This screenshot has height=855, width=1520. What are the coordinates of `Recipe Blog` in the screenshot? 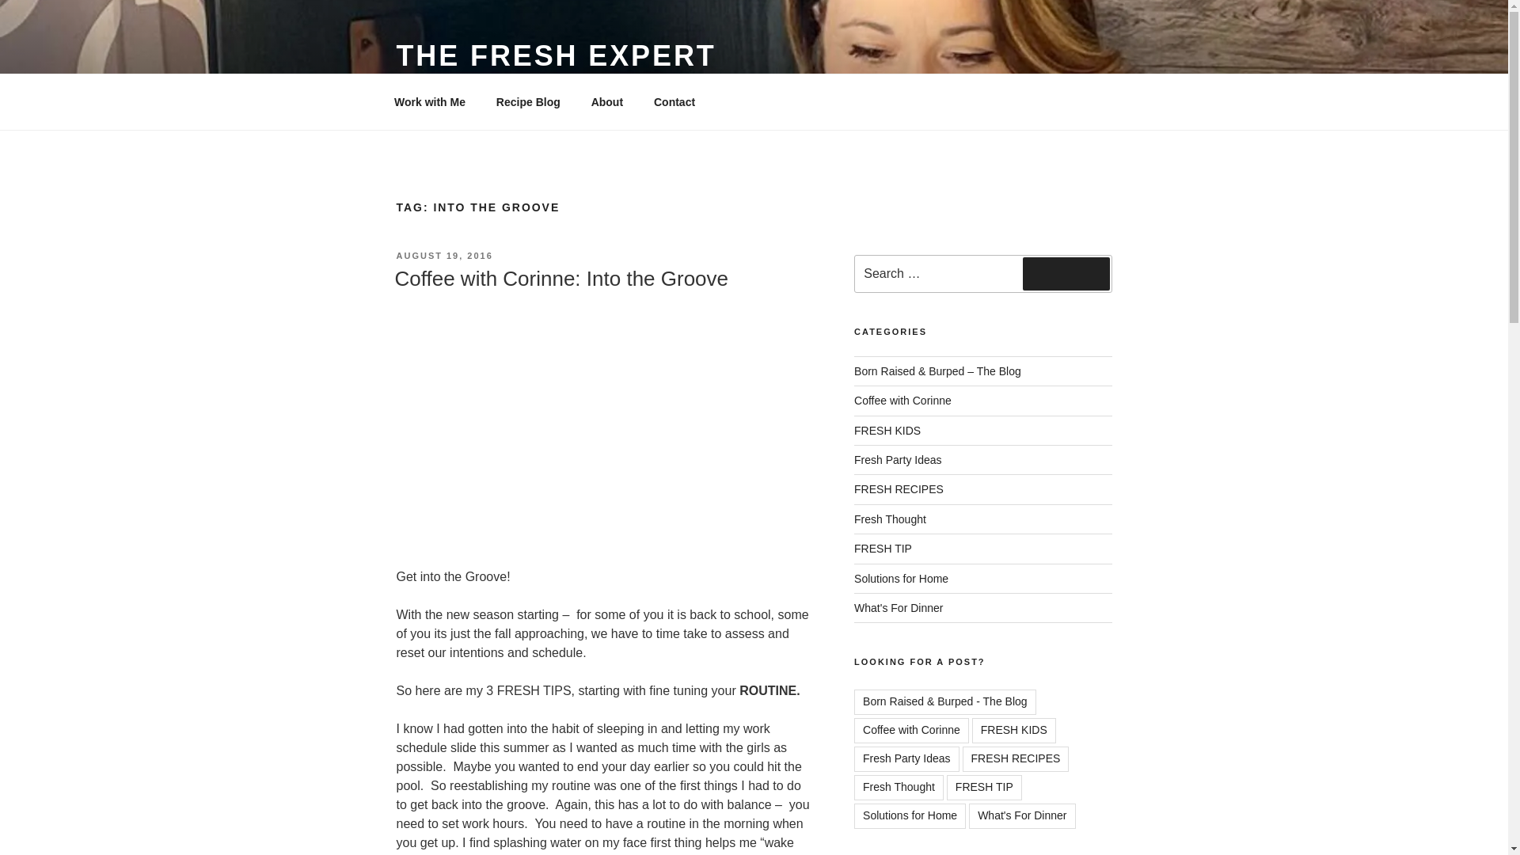 It's located at (527, 101).